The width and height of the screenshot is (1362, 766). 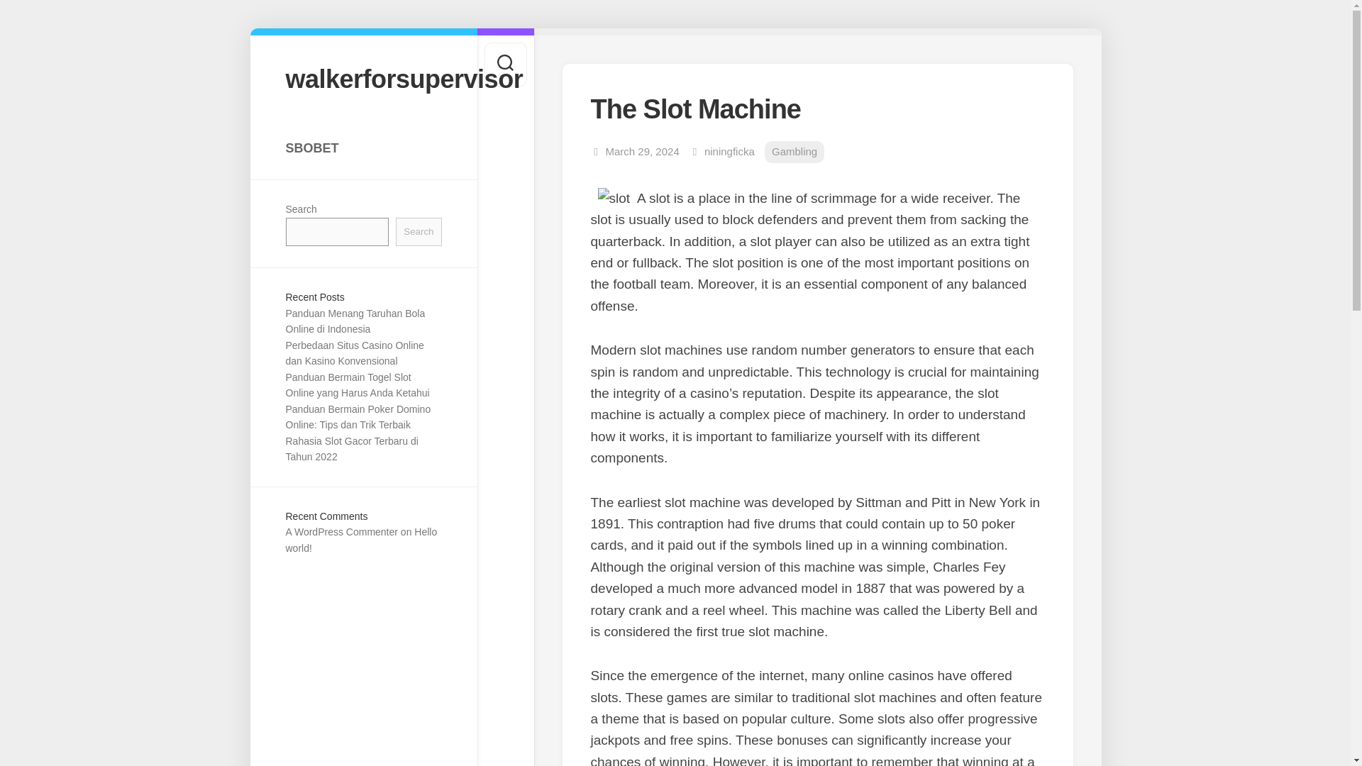 I want to click on Hello world!, so click(x=360, y=539).